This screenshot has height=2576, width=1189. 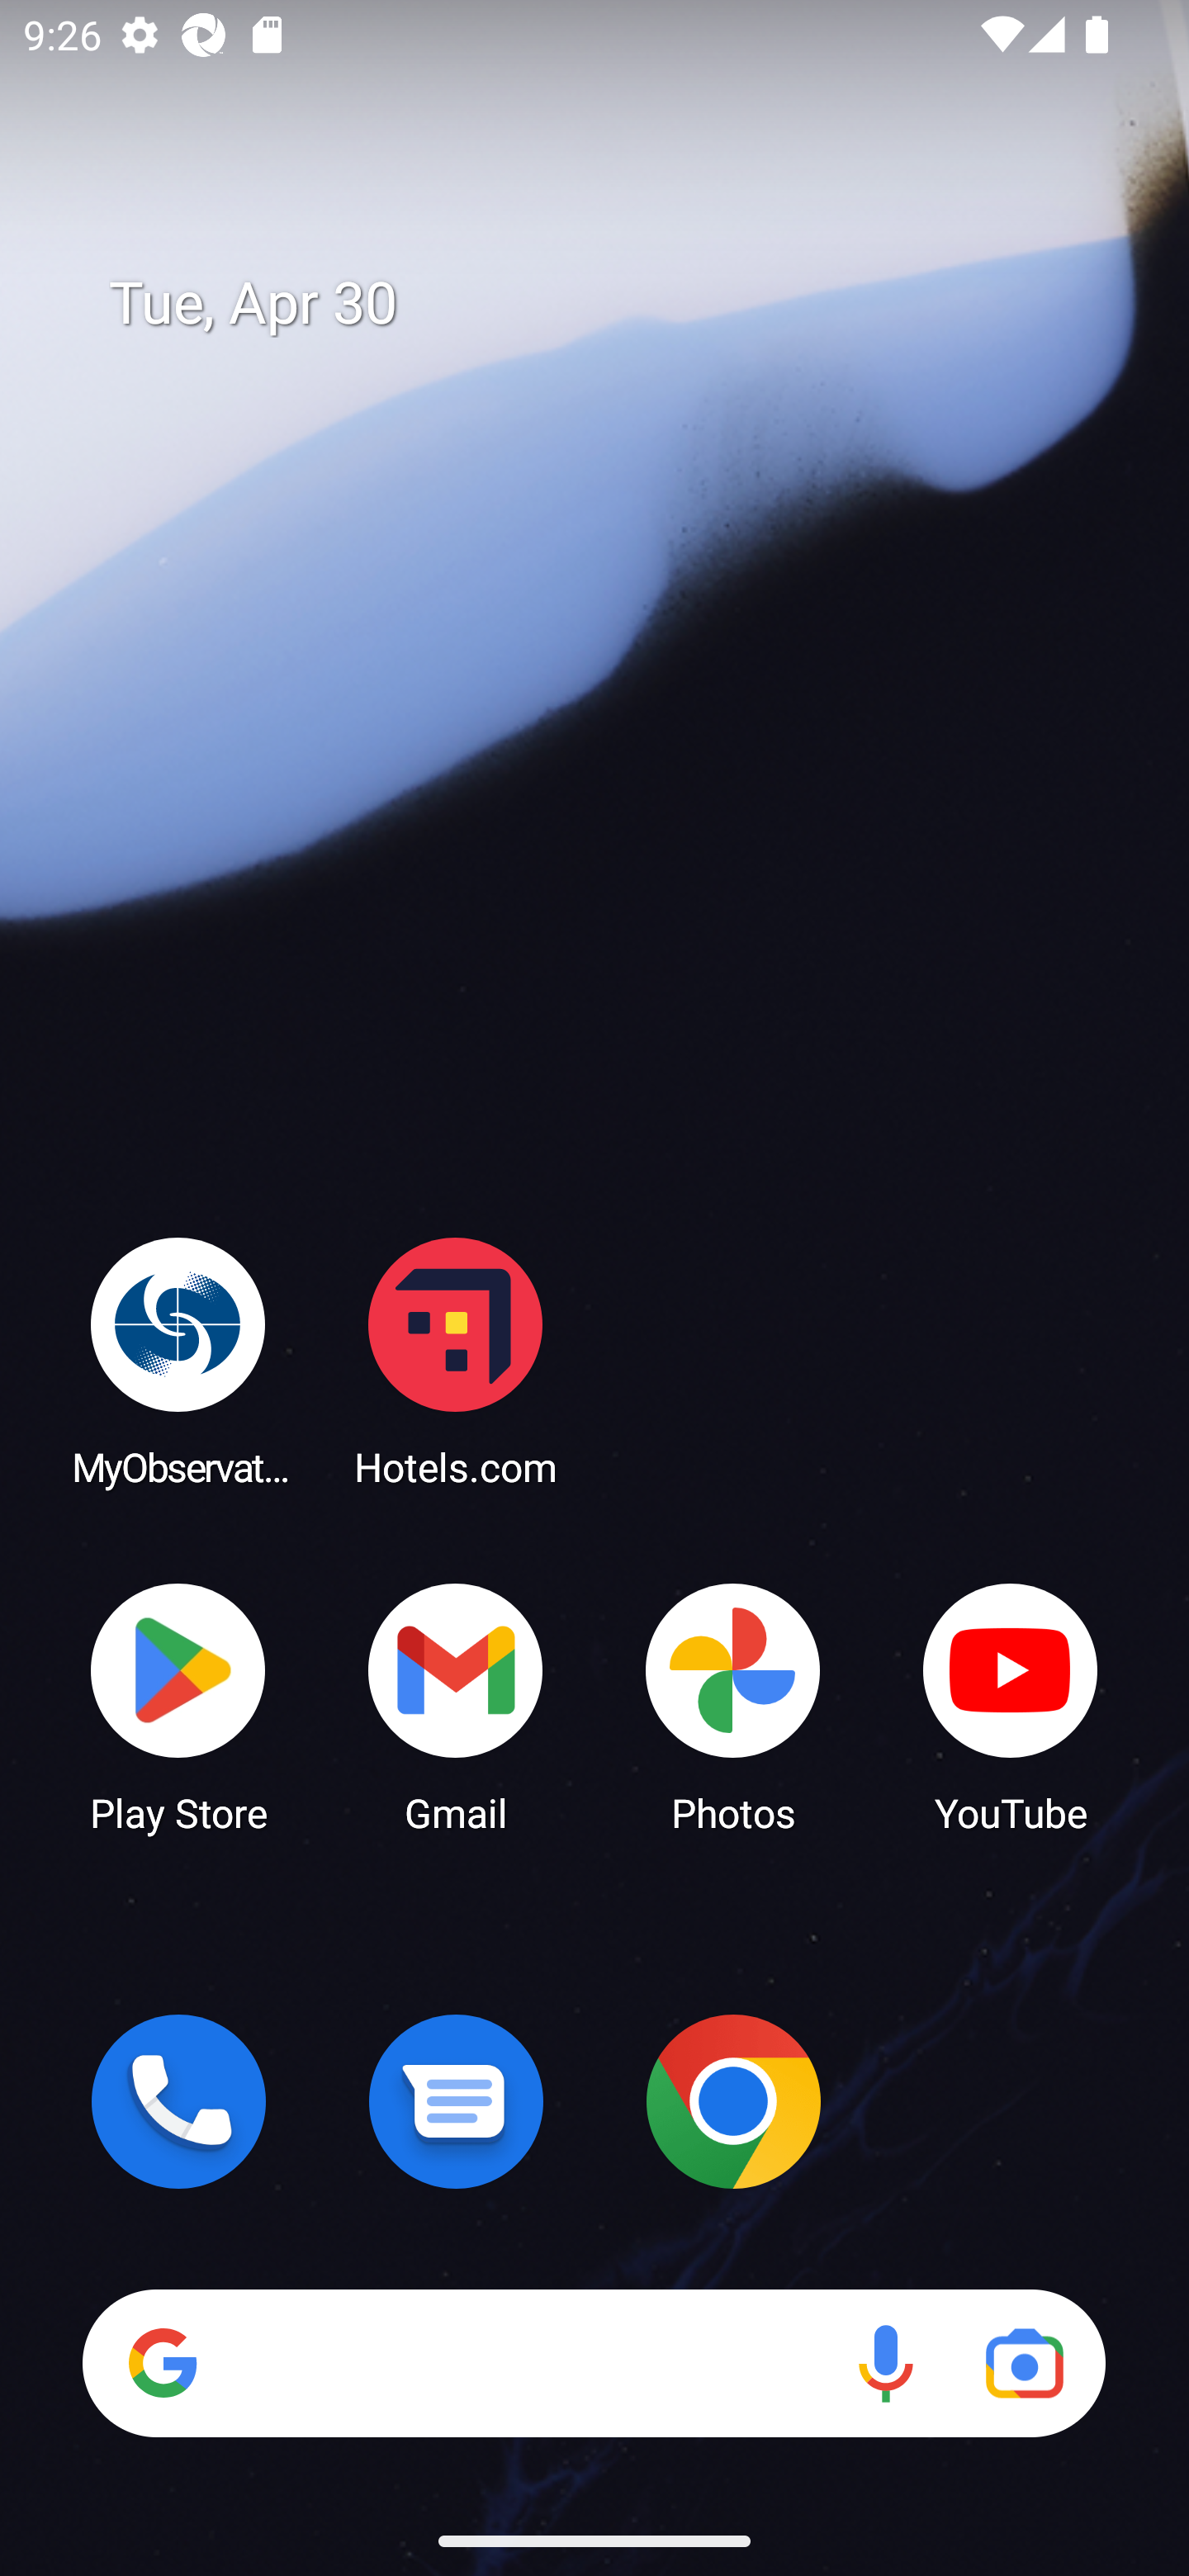 What do you see at coordinates (733, 2101) in the screenshot?
I see `Chrome` at bounding box center [733, 2101].